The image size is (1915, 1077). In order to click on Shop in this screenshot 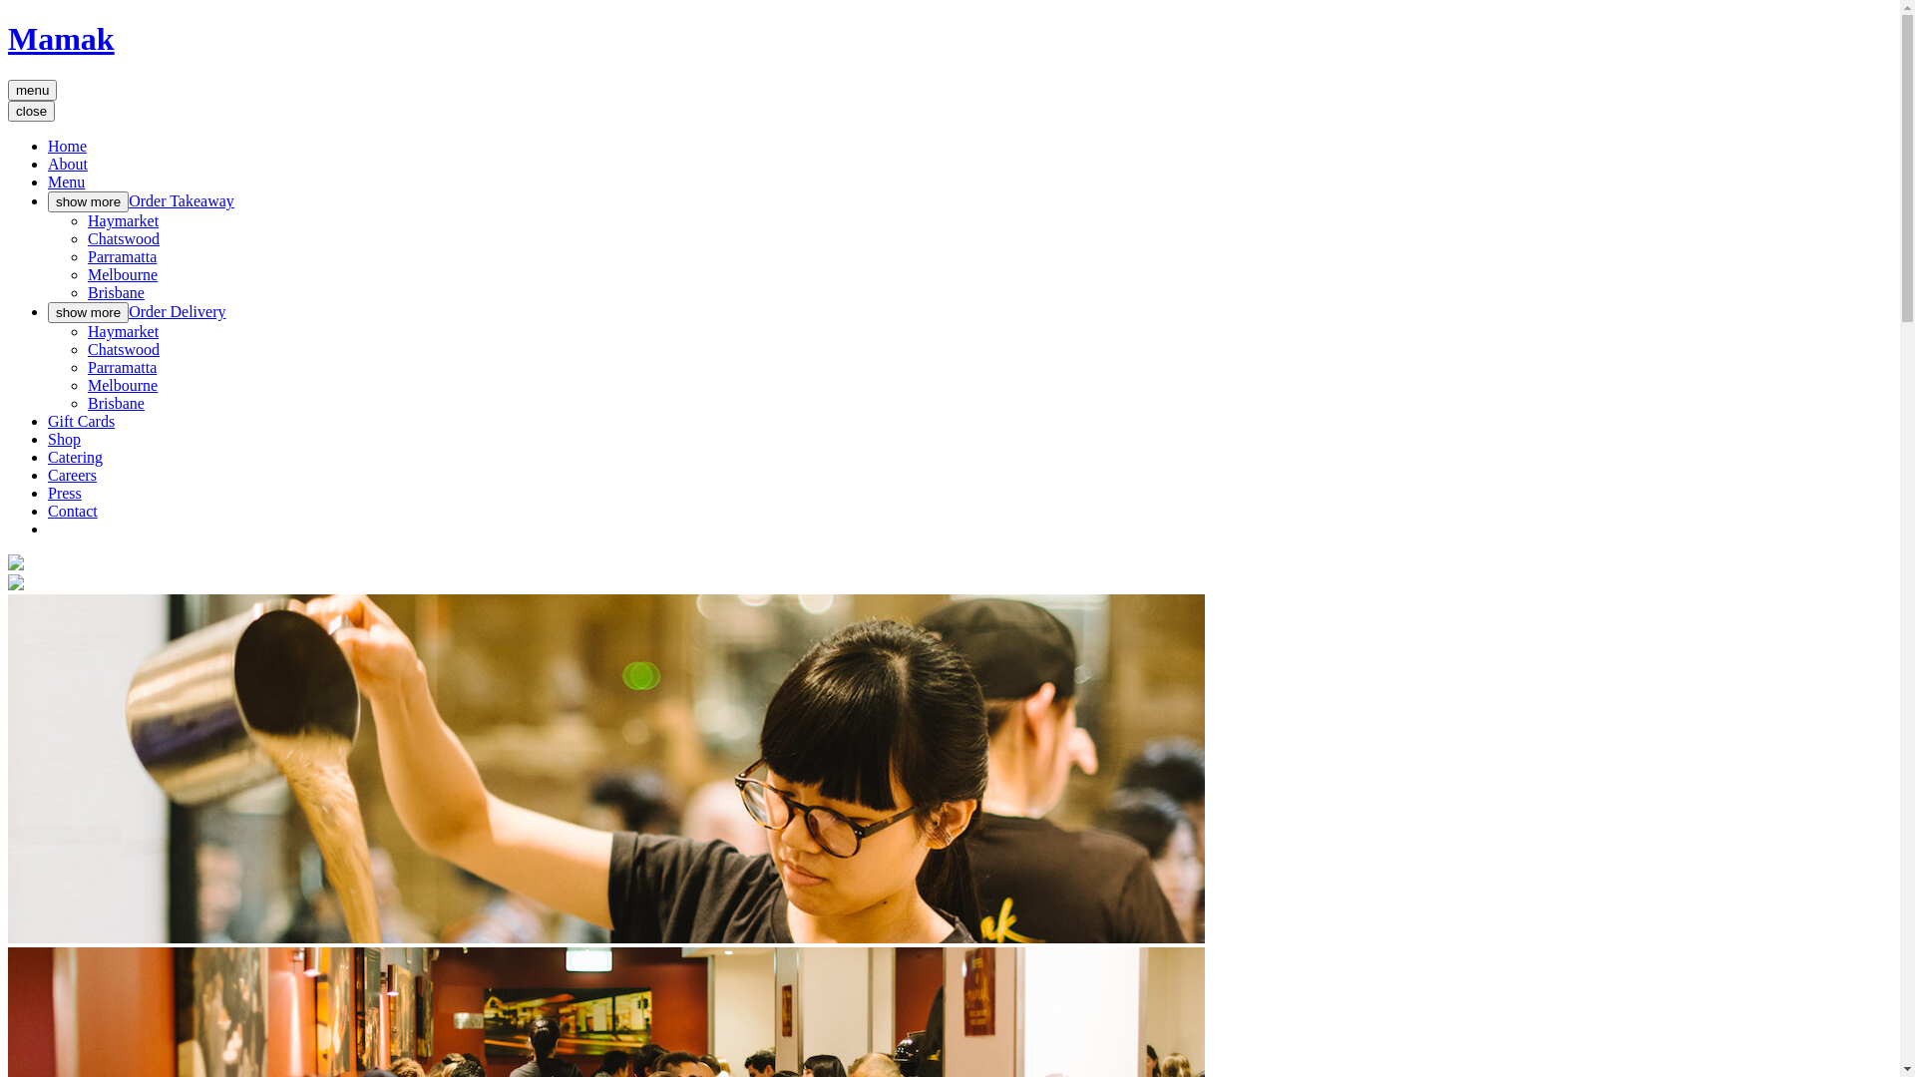, I will do `click(64, 439)`.